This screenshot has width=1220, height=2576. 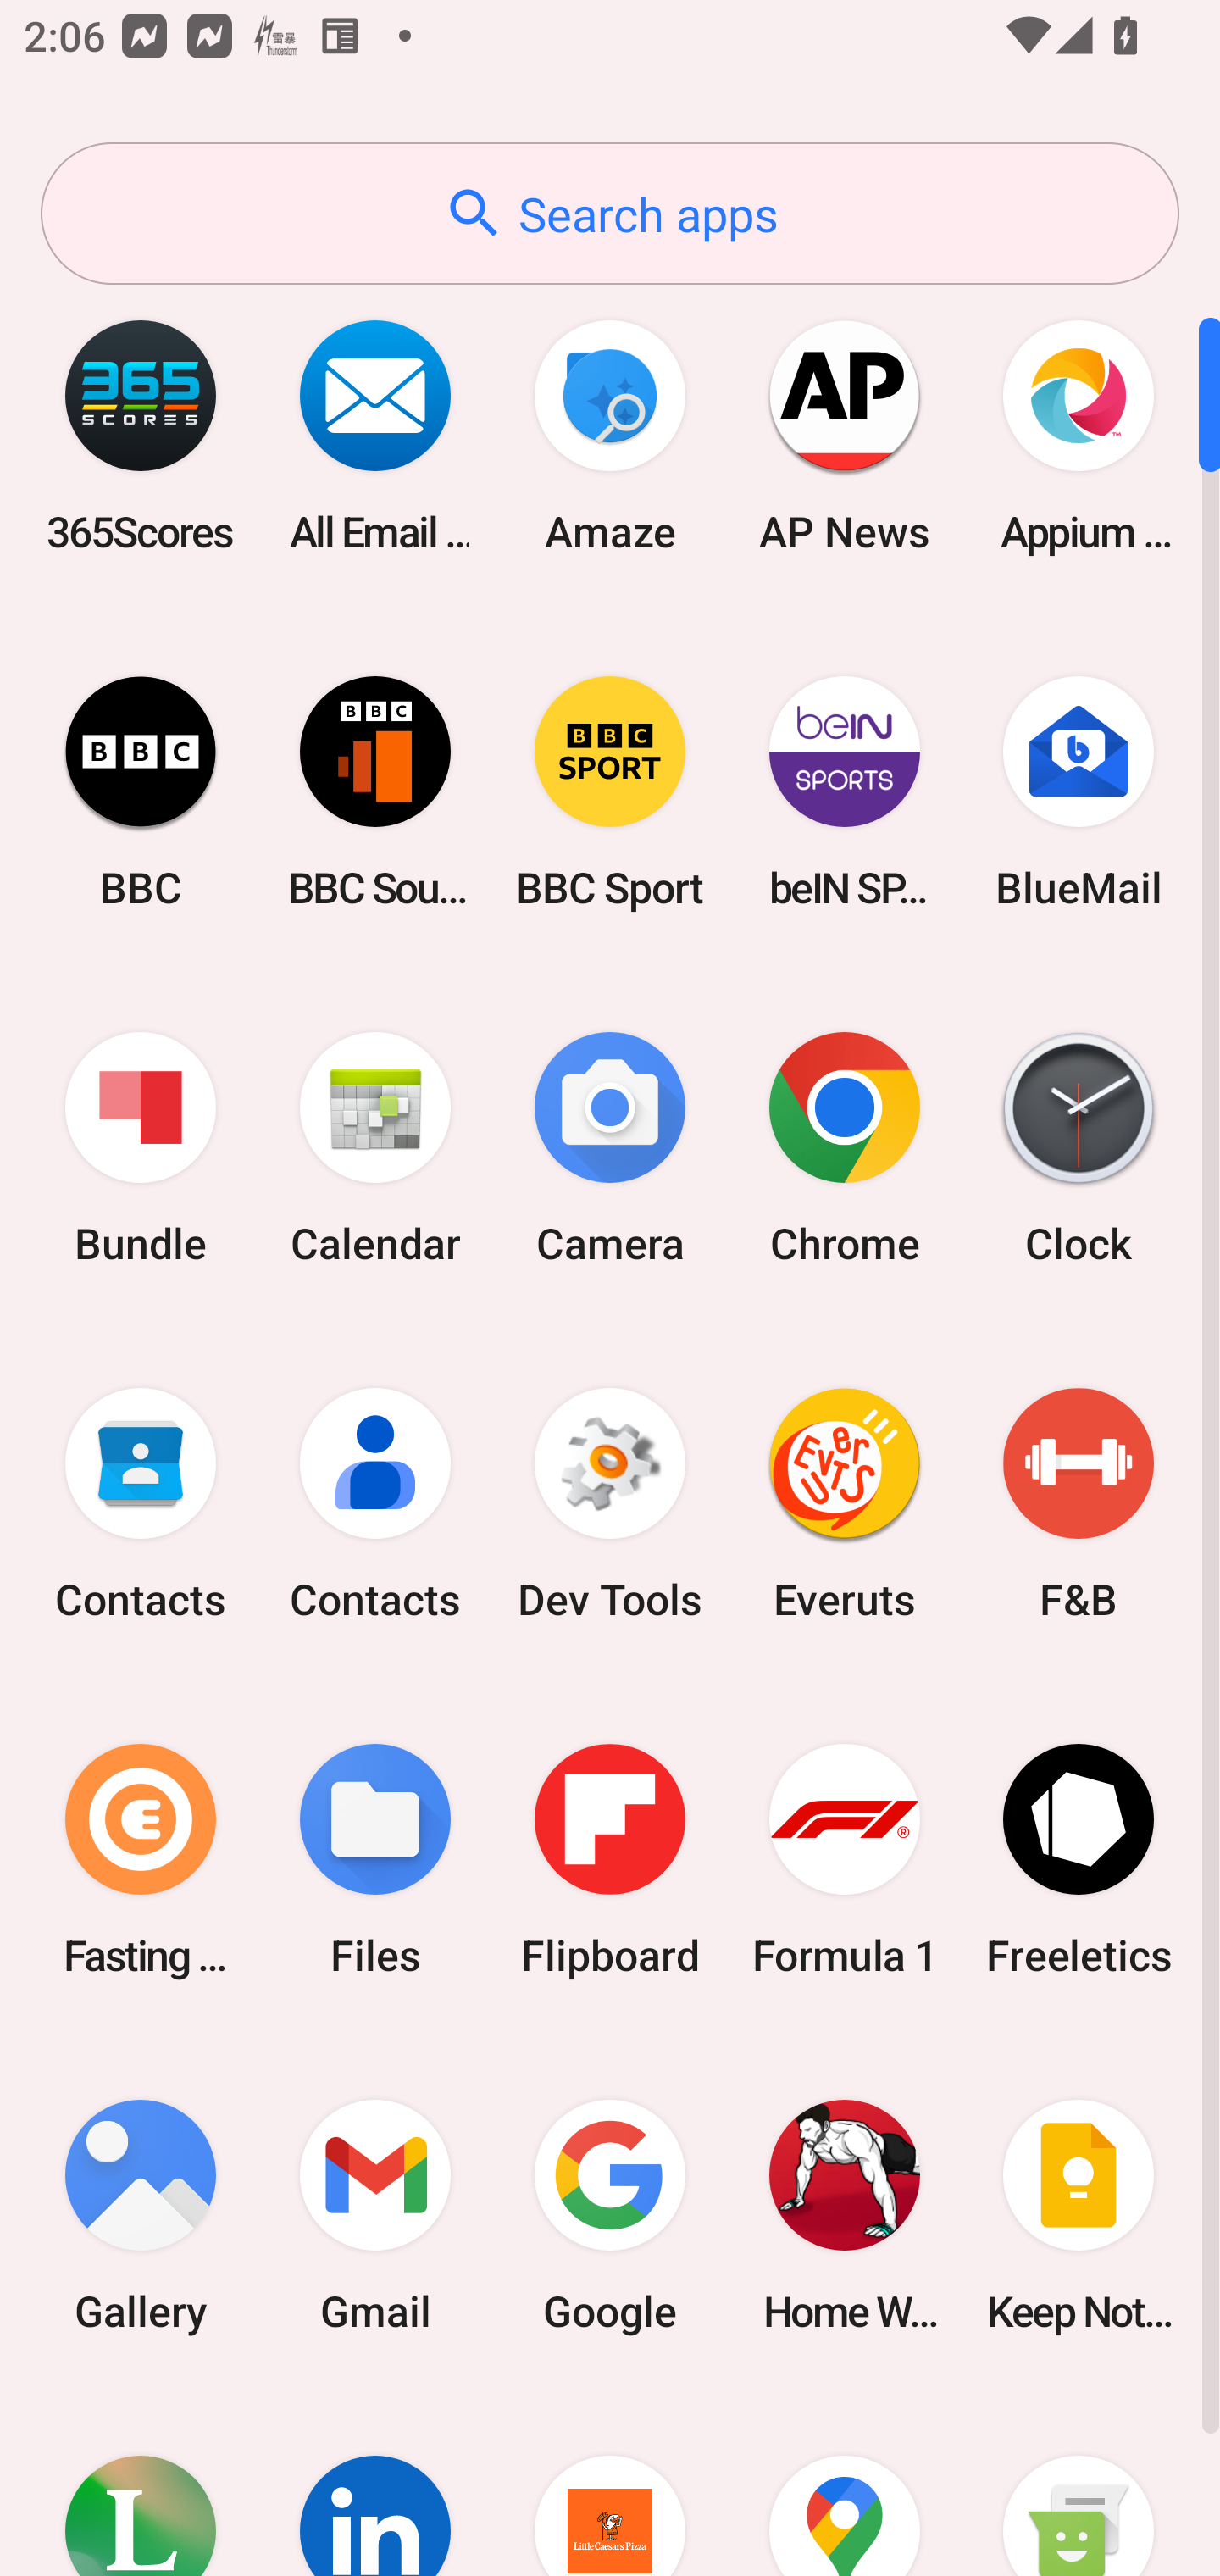 What do you see at coordinates (610, 2215) in the screenshot?
I see `Google` at bounding box center [610, 2215].